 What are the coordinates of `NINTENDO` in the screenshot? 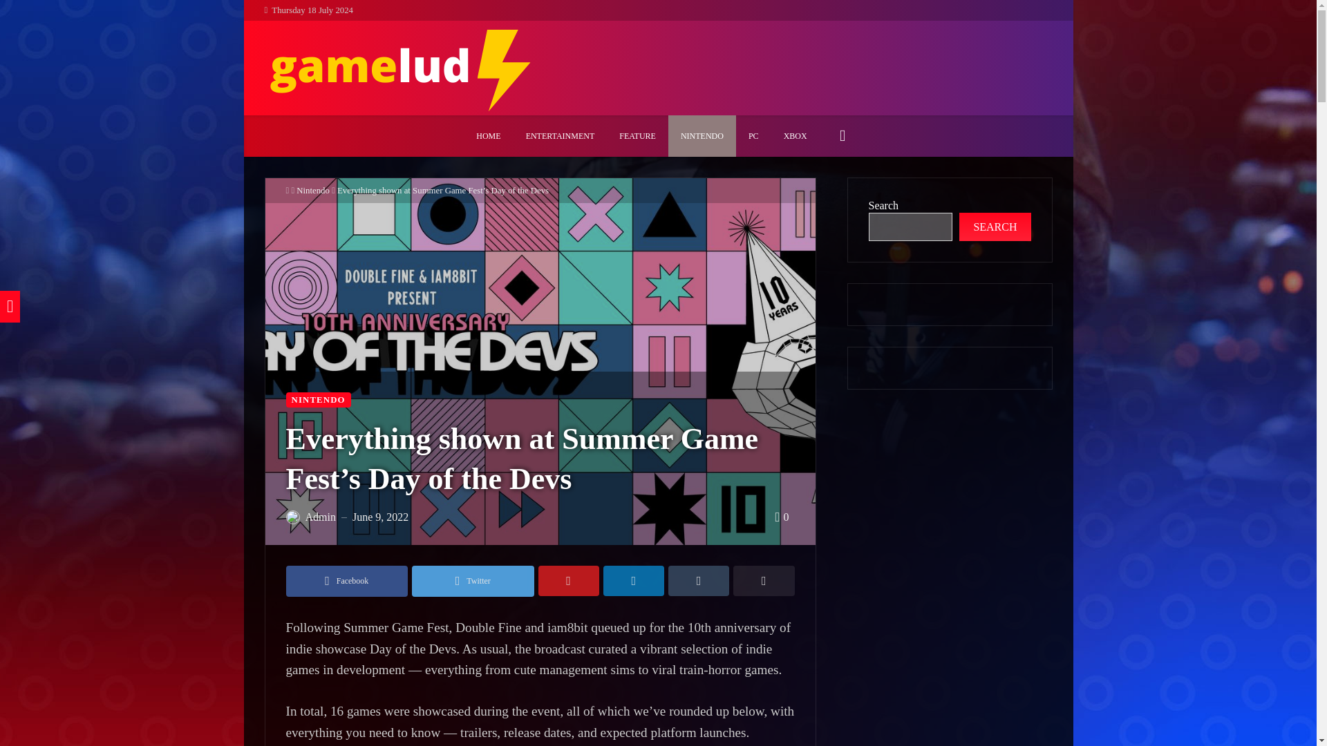 It's located at (702, 135).